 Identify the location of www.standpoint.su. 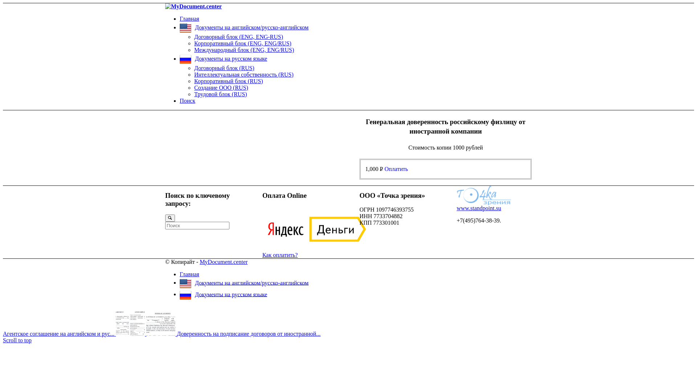
(479, 208).